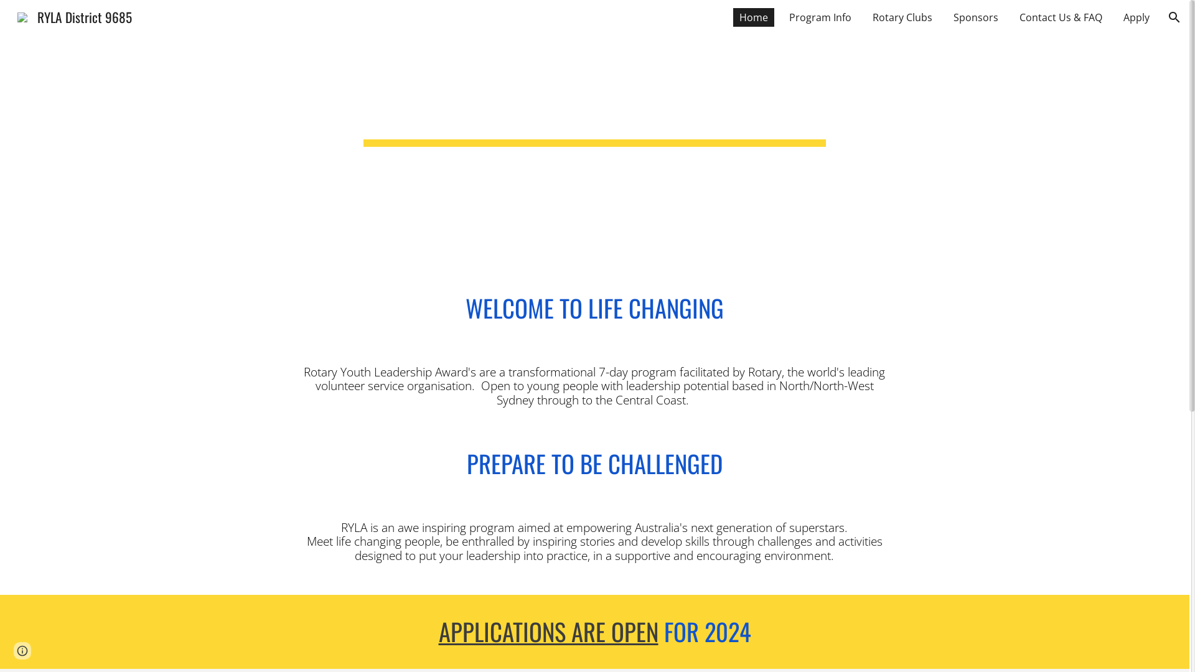 The height and width of the screenshot is (672, 1195). What do you see at coordinates (902, 17) in the screenshot?
I see `Rotary Clubs` at bounding box center [902, 17].